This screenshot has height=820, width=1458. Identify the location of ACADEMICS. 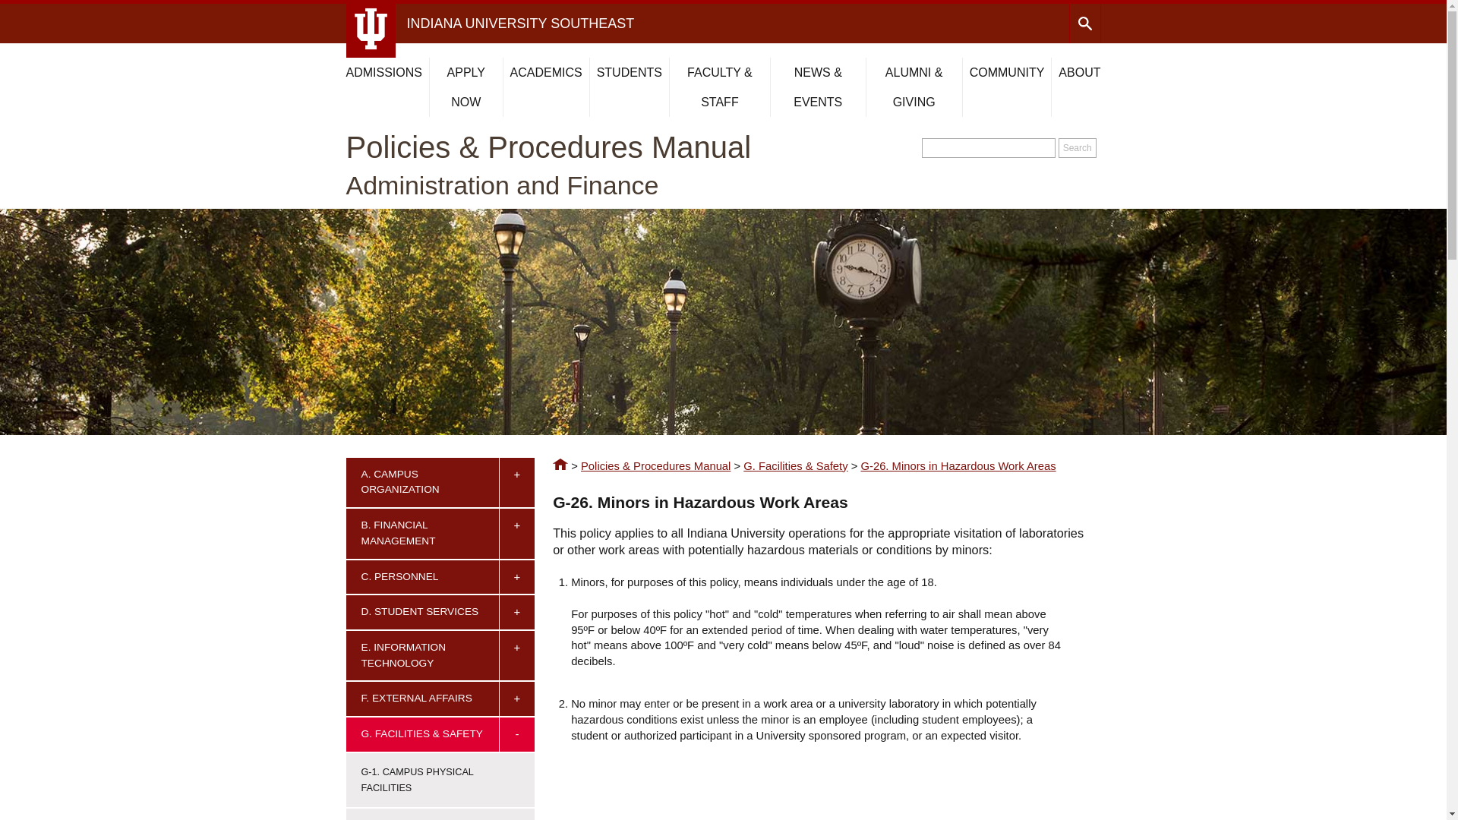
(546, 72).